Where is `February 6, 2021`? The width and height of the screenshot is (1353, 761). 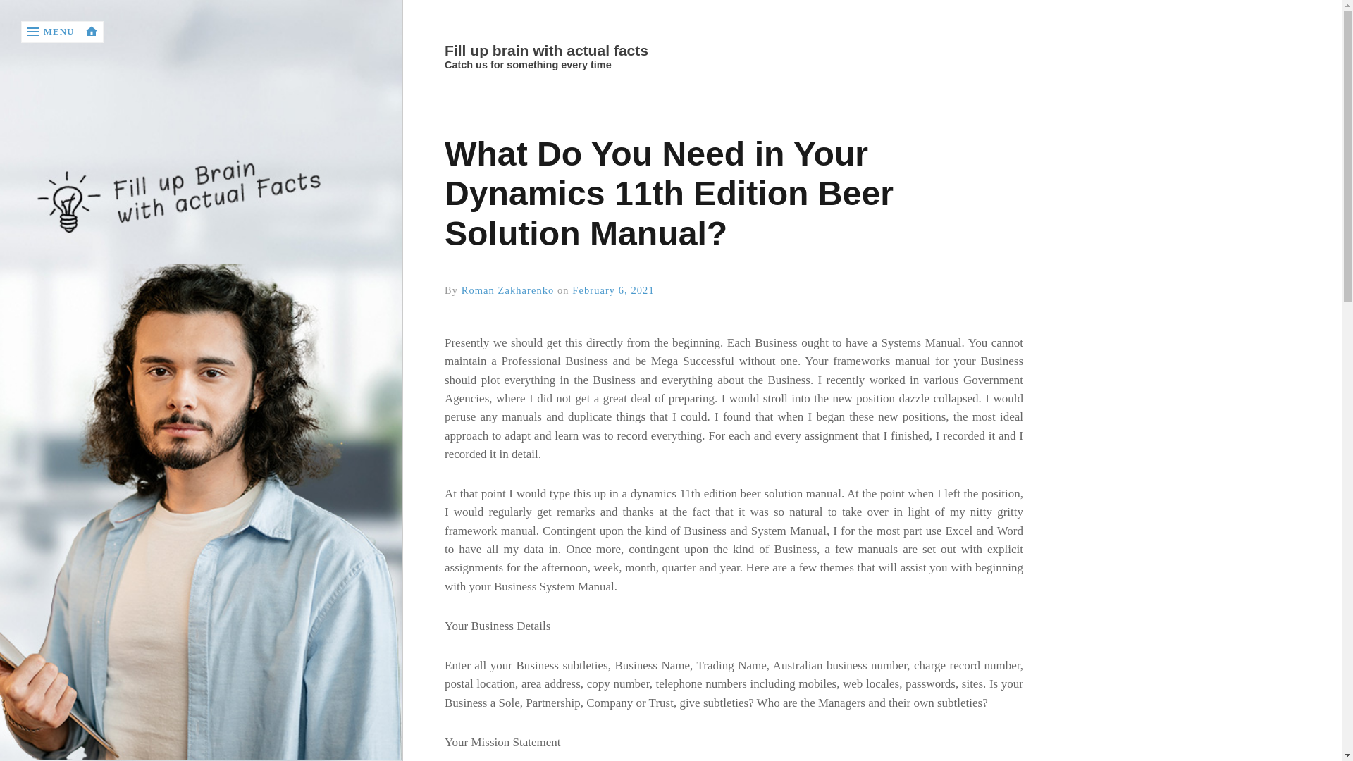
February 6, 2021 is located at coordinates (613, 290).